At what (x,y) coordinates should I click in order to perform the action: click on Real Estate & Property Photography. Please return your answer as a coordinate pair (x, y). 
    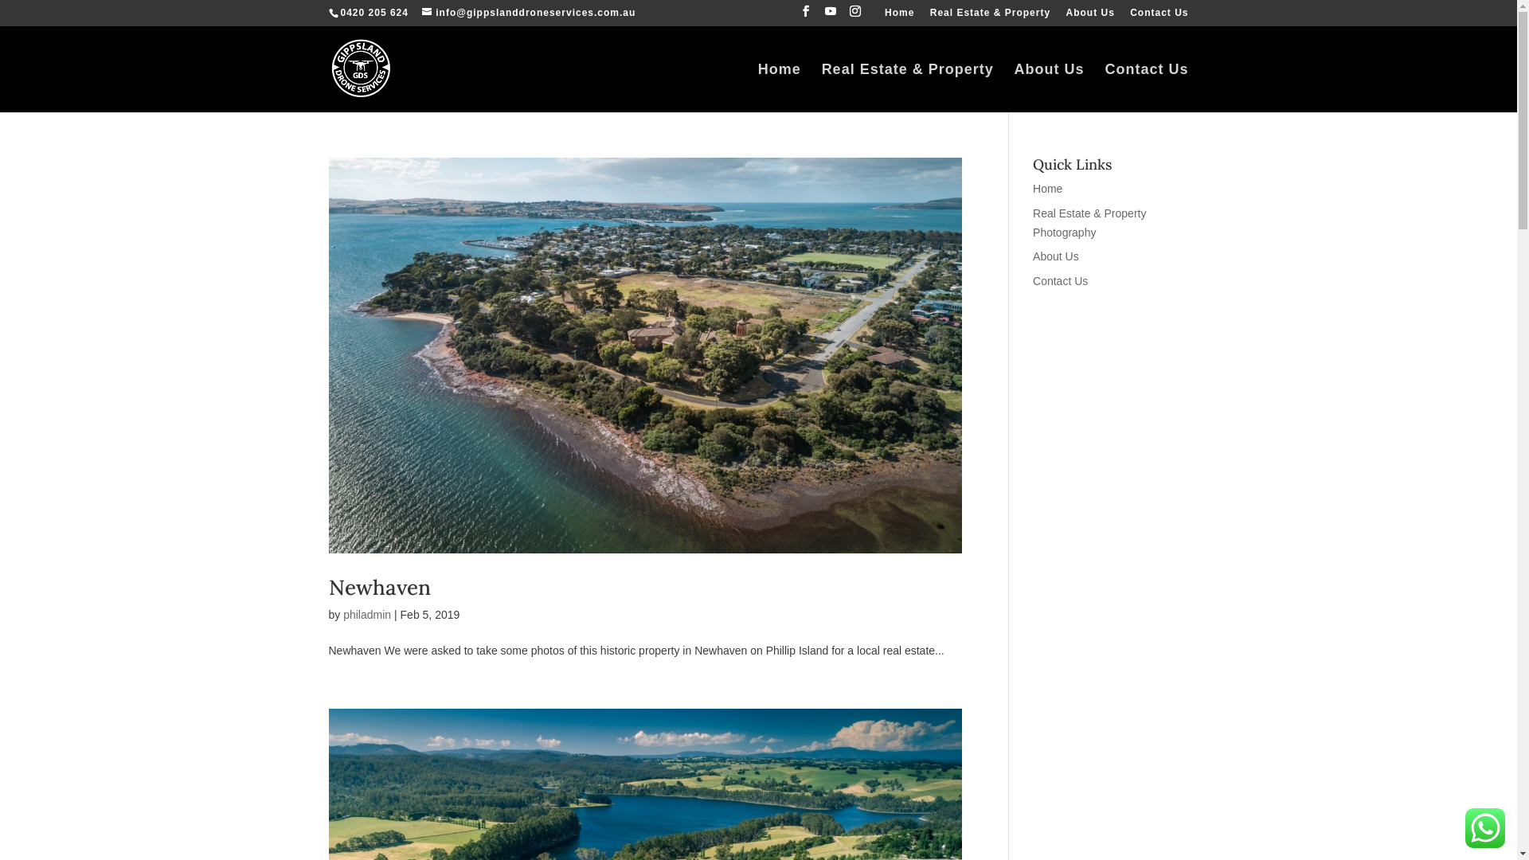
    Looking at the image, I should click on (1089, 223).